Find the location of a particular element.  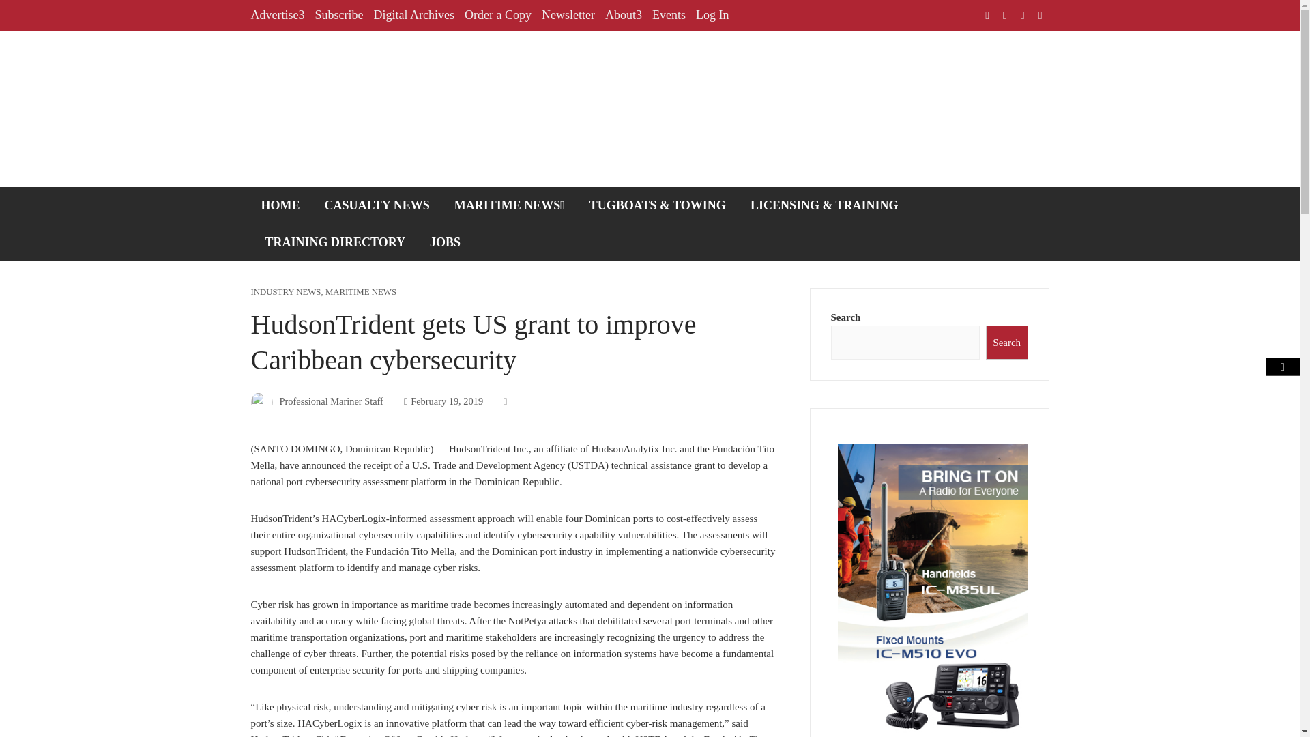

Events is located at coordinates (669, 15).